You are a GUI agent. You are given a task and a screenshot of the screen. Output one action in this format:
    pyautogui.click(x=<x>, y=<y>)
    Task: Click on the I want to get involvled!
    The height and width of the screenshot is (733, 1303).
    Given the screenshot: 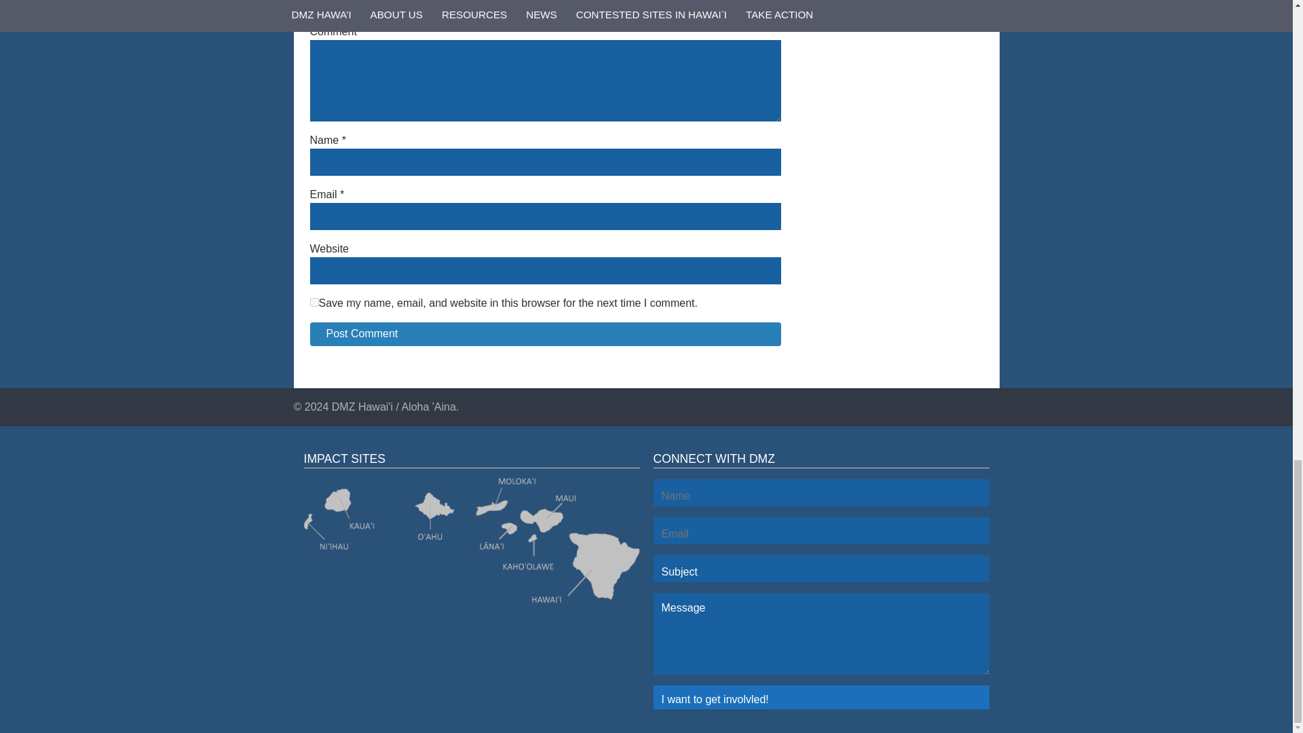 What is the action you would take?
    pyautogui.click(x=820, y=697)
    